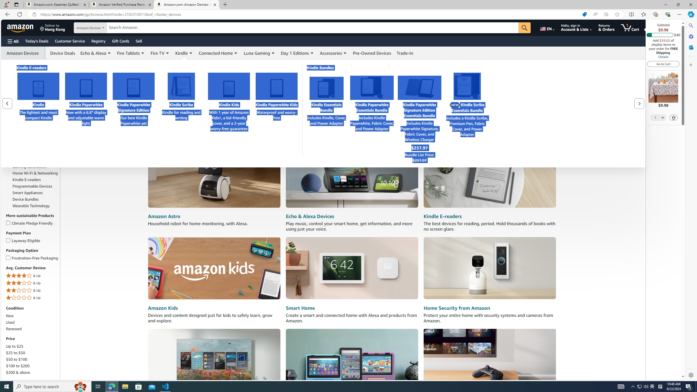 The width and height of the screenshot is (697, 392). Describe the element at coordinates (23, 240) in the screenshot. I see `Layaway Eligible Layaway Eligible` at that location.